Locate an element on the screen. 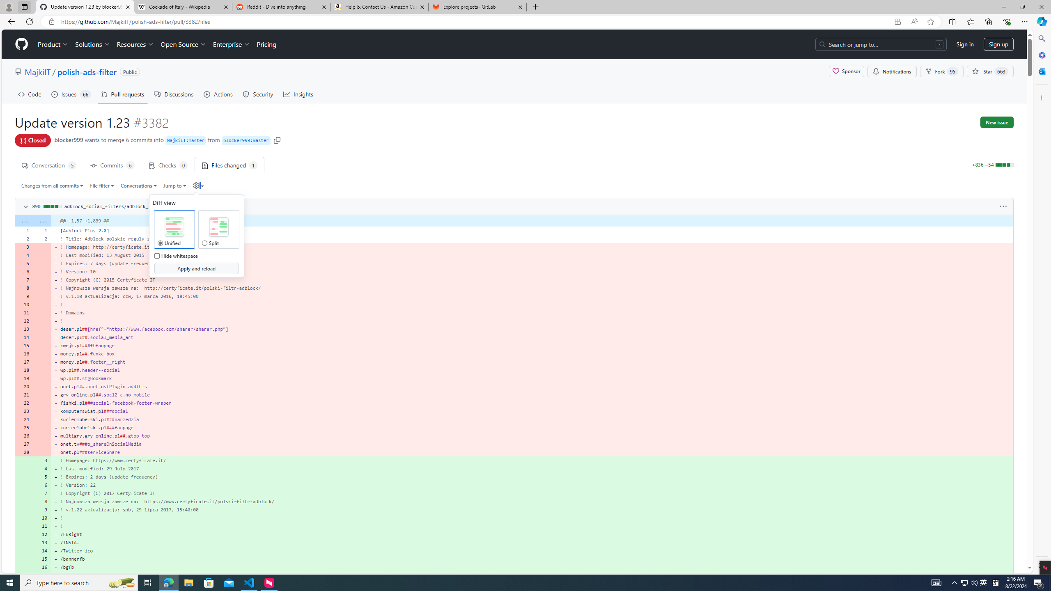  - komputerswiat.pl###social is located at coordinates (532, 411).